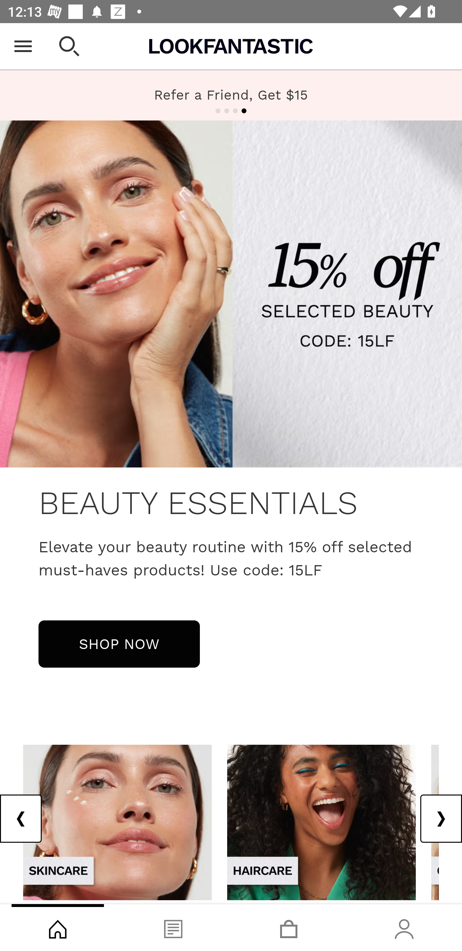  What do you see at coordinates (441, 819) in the screenshot?
I see `Next` at bounding box center [441, 819].